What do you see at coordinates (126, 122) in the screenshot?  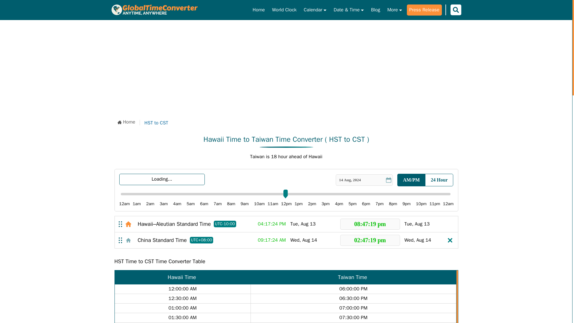 I see `Home` at bounding box center [126, 122].